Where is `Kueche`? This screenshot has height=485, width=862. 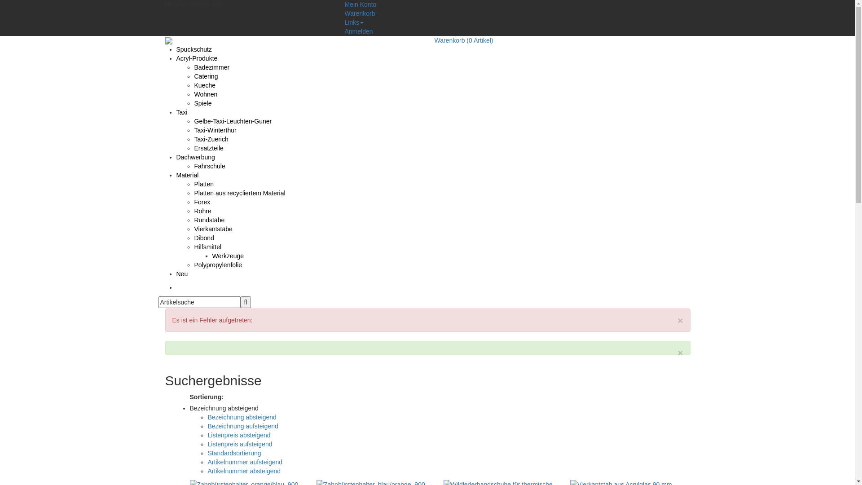
Kueche is located at coordinates (205, 85).